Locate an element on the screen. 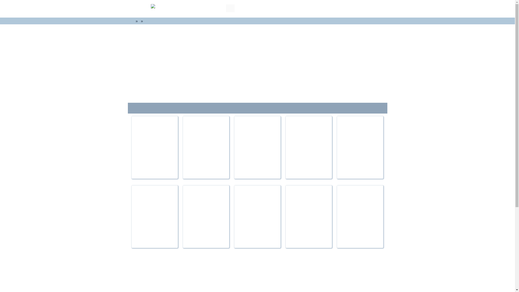  MAC is located at coordinates (374, 9).